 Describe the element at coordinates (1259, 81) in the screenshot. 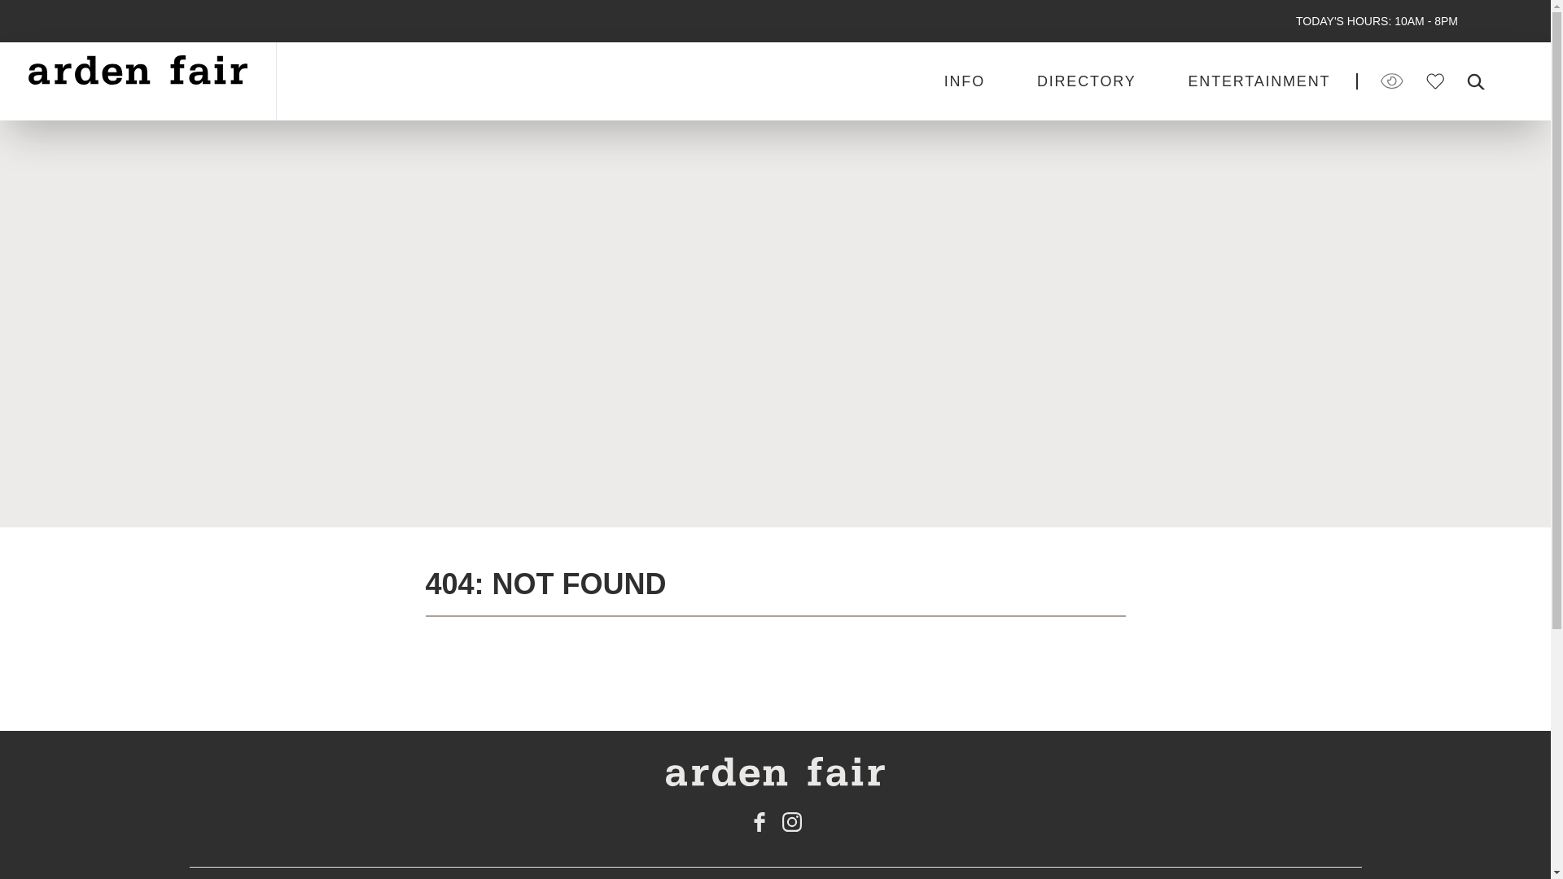

I see `ENTERTAINMENT` at that location.